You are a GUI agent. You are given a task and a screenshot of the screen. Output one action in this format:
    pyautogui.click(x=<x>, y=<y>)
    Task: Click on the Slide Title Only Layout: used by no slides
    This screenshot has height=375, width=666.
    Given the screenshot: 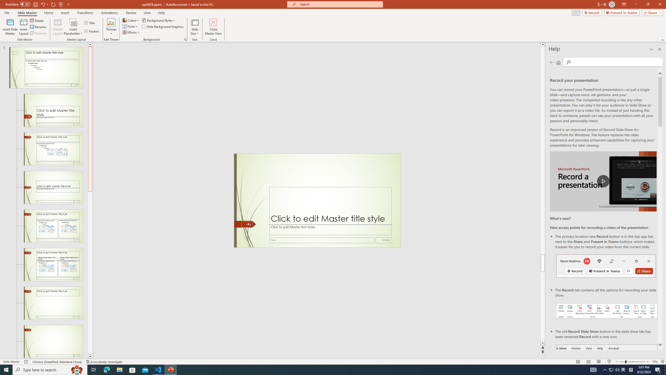 What is the action you would take?
    pyautogui.click(x=53, y=303)
    